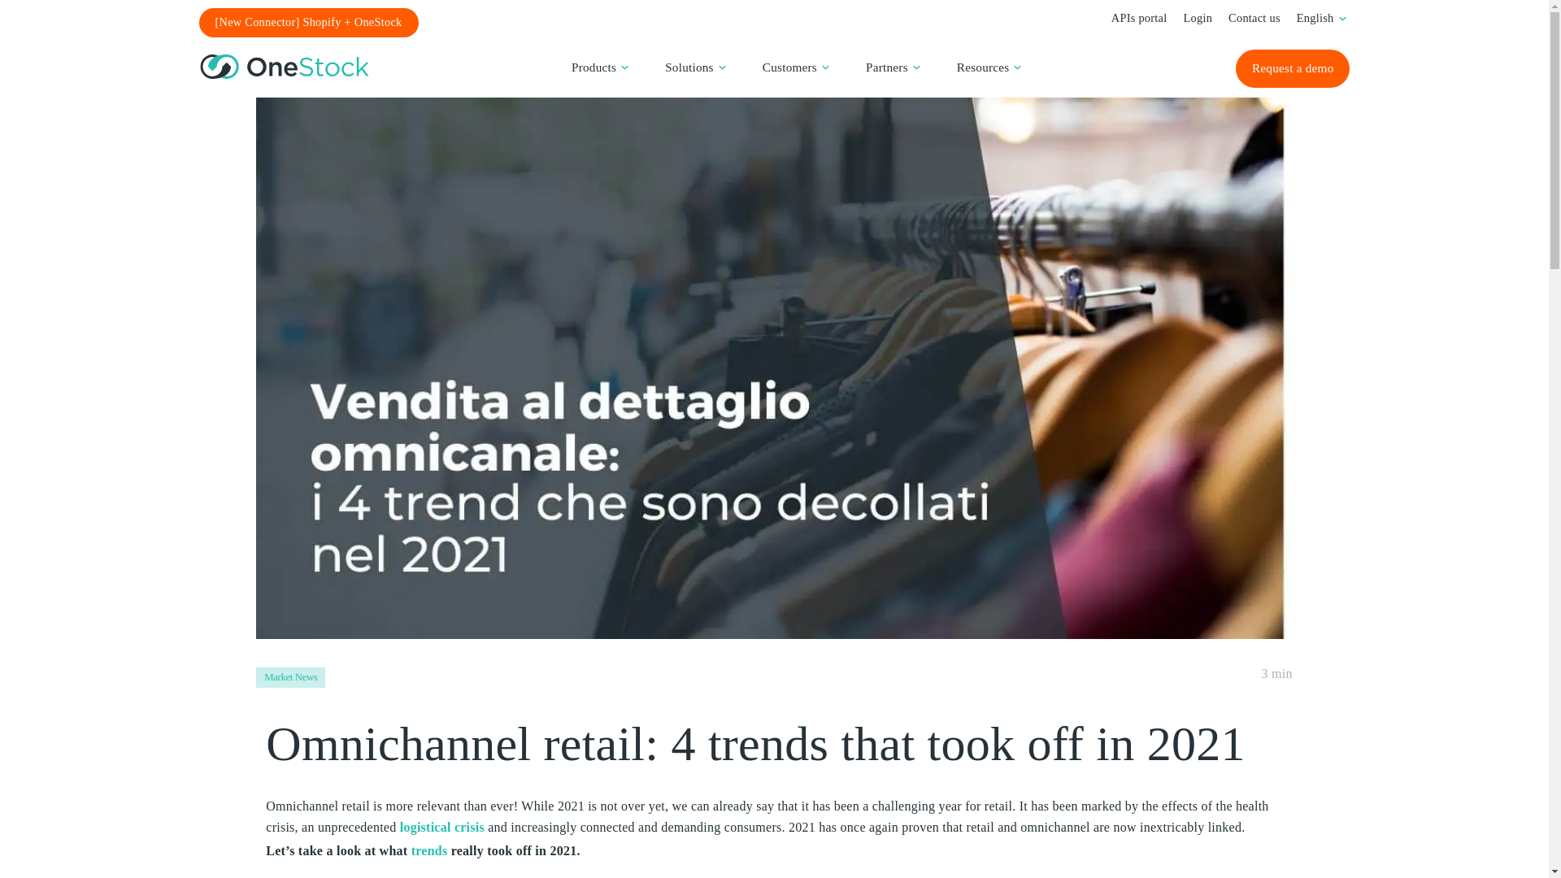 The width and height of the screenshot is (1561, 878). Describe the element at coordinates (1140, 18) in the screenshot. I see `APIs portal` at that location.